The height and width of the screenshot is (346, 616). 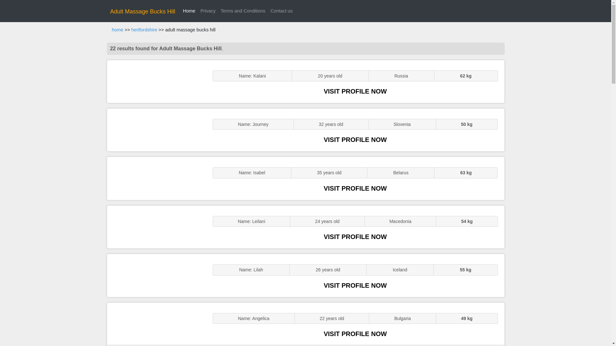 What do you see at coordinates (117, 30) in the screenshot?
I see `home` at bounding box center [117, 30].